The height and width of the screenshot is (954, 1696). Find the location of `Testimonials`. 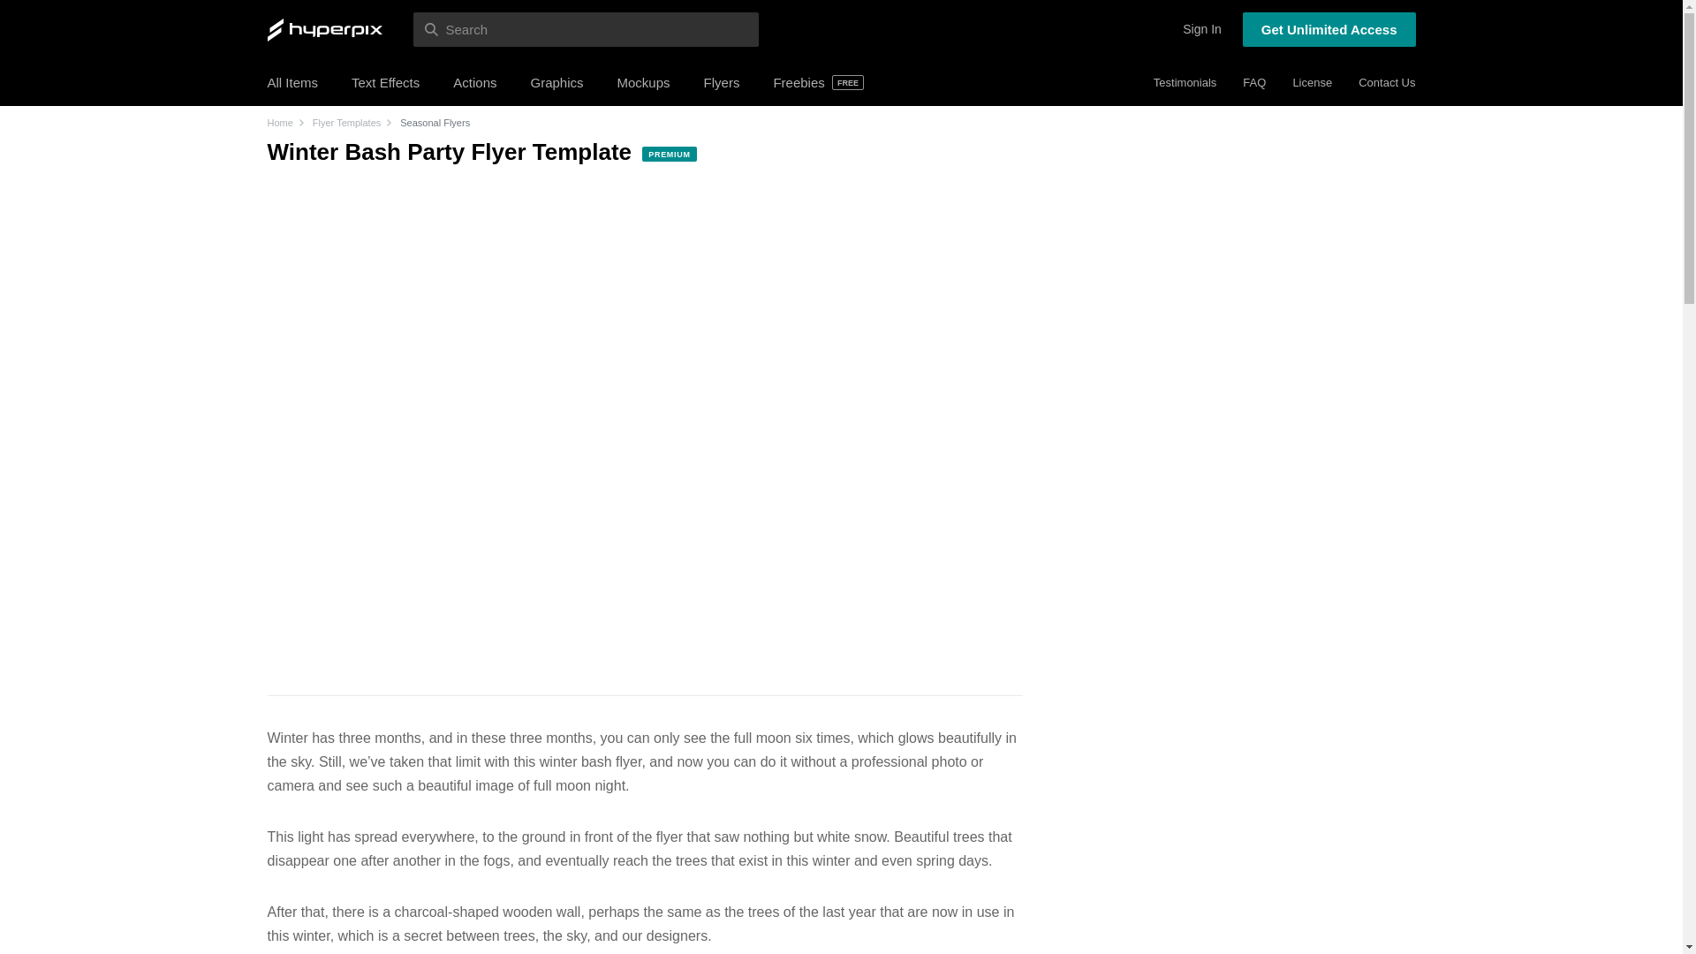

Testimonials is located at coordinates (1185, 83).